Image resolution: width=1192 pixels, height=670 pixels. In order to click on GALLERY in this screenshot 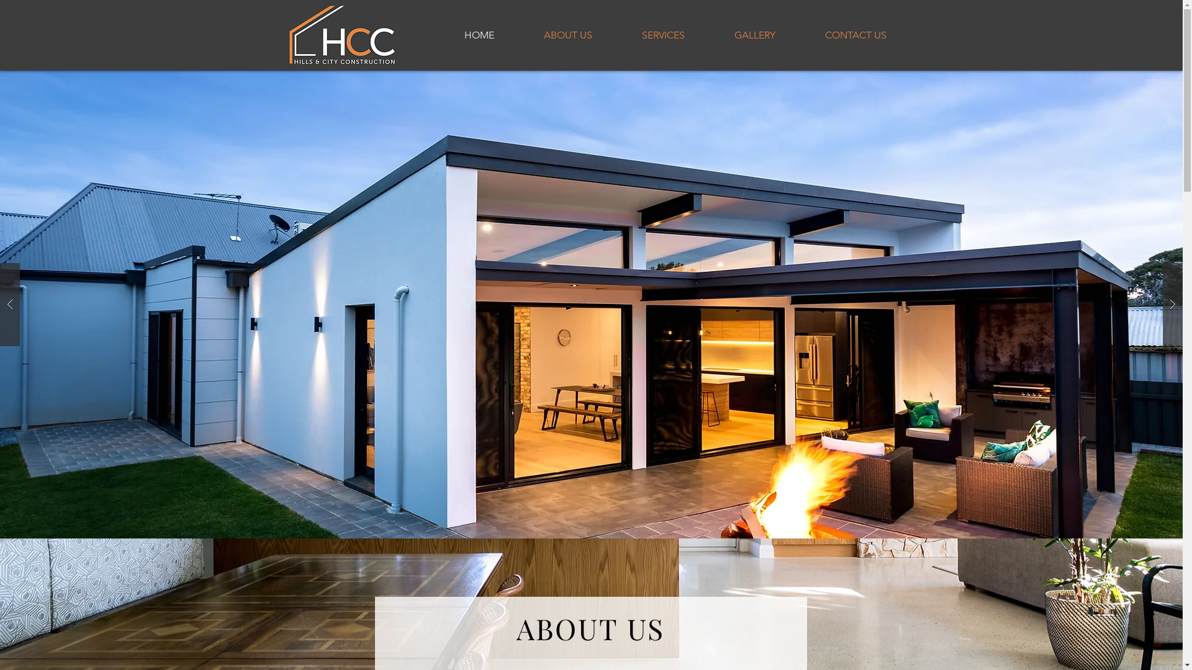, I will do `click(739, 35)`.